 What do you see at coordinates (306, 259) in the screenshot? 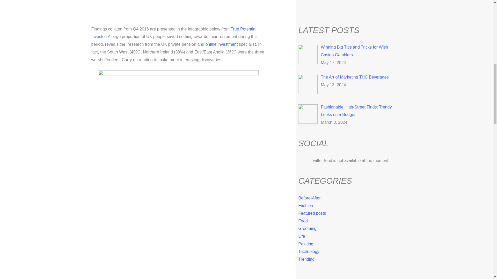
I see `Trending` at bounding box center [306, 259].